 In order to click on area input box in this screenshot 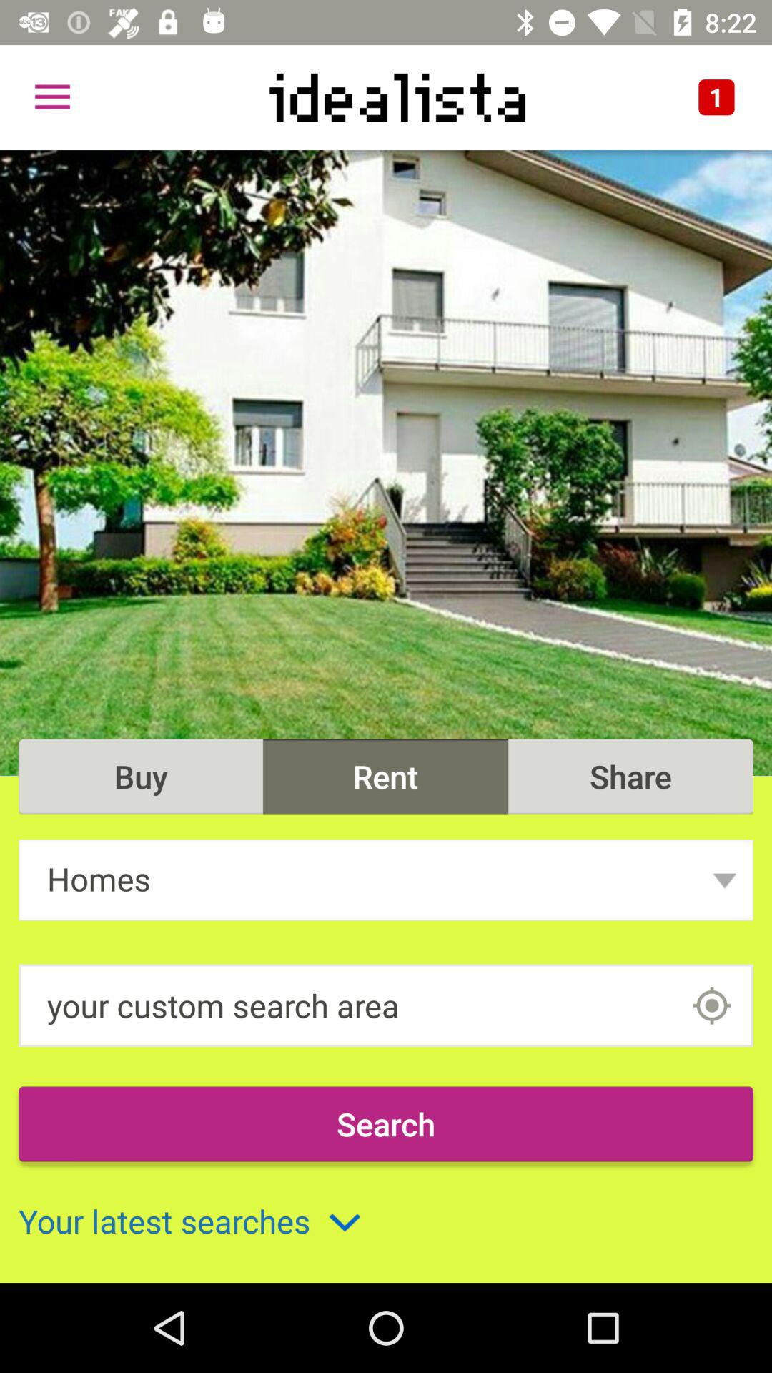, I will do `click(712, 1005)`.